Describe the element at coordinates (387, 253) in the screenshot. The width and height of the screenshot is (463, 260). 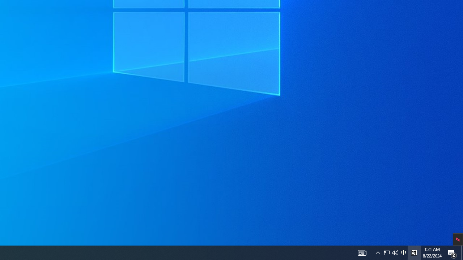
I see `Notification Chevron` at that location.